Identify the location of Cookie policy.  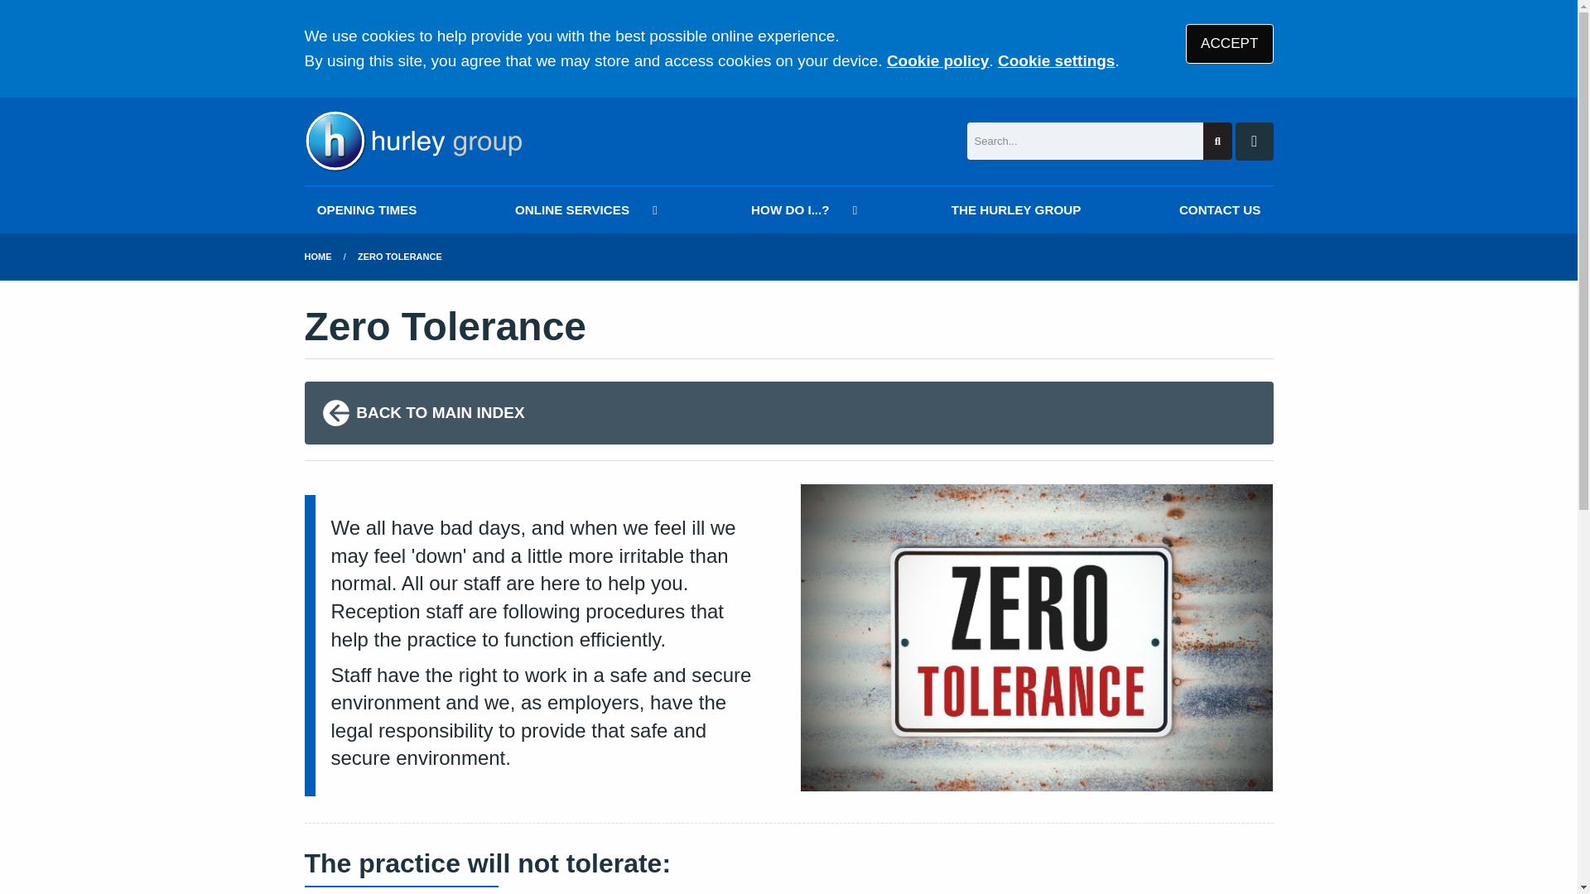
(937, 60).